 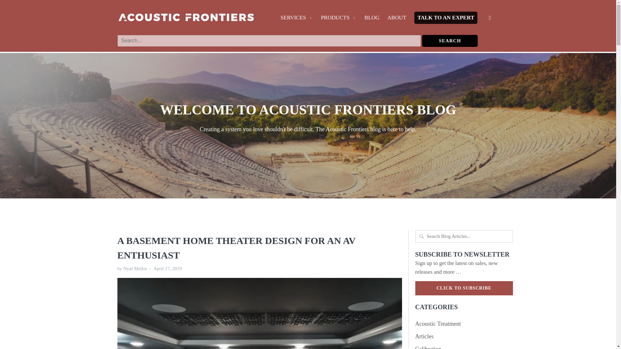 What do you see at coordinates (372, 19) in the screenshot?
I see `BLOG` at bounding box center [372, 19].